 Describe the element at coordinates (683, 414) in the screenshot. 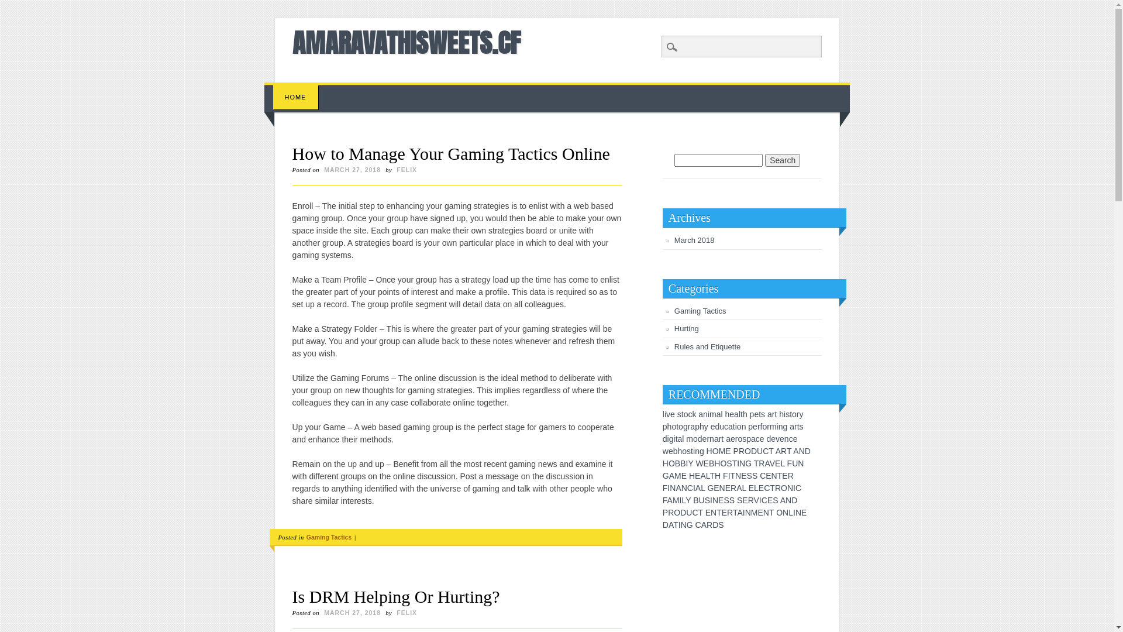

I see `t` at that location.